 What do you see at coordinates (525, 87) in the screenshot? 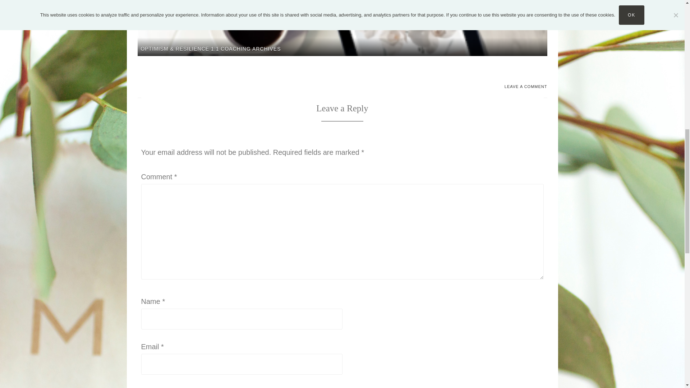
I see `LEAVE A COMMENT` at bounding box center [525, 87].